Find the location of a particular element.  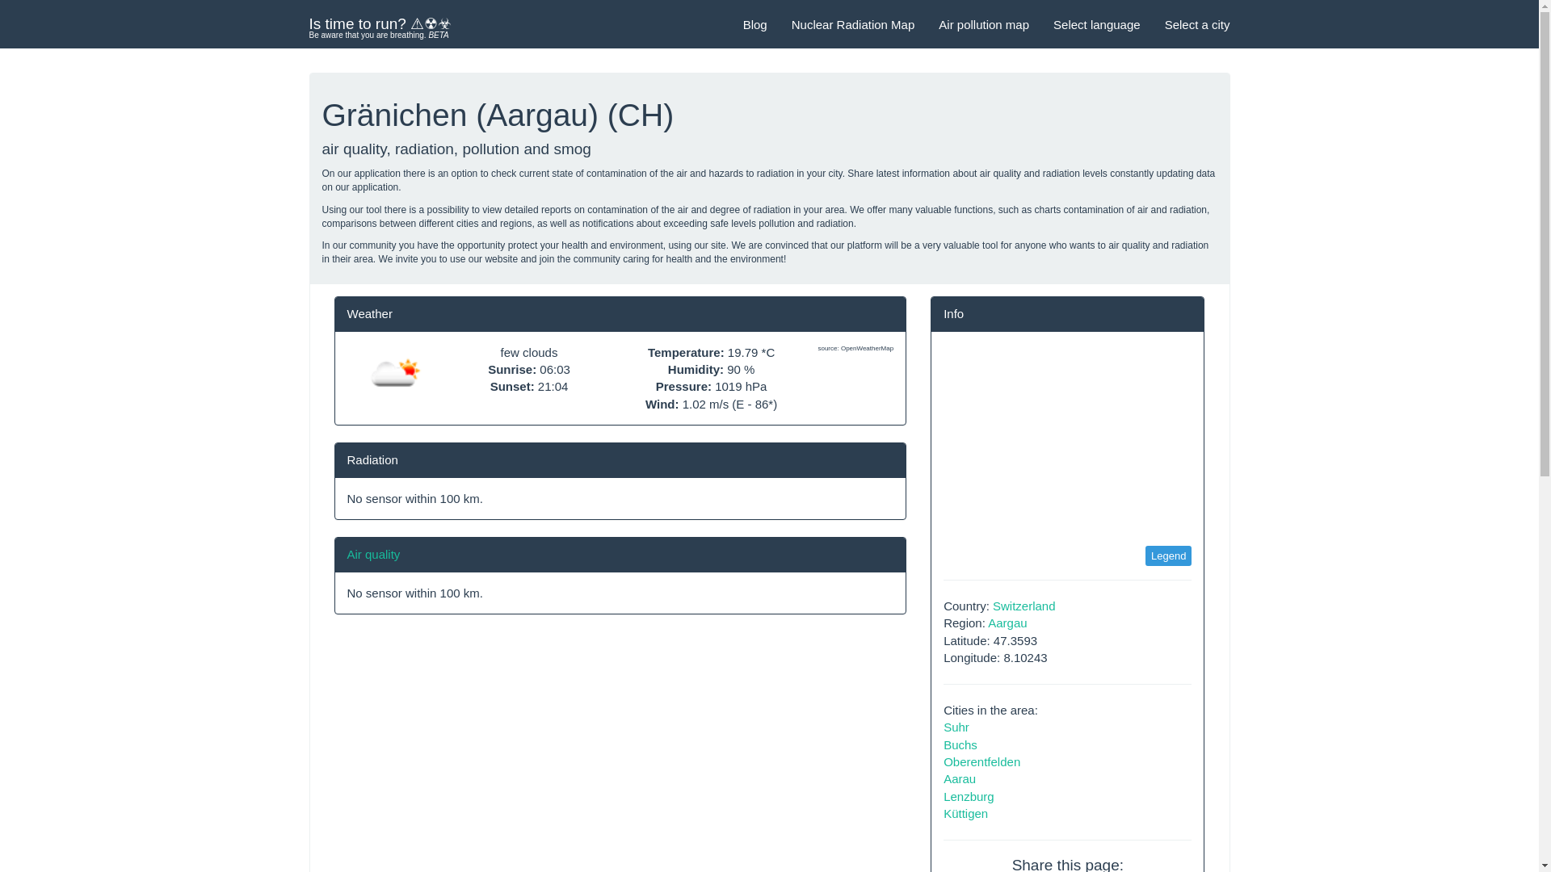

Select language is located at coordinates (1096, 24).